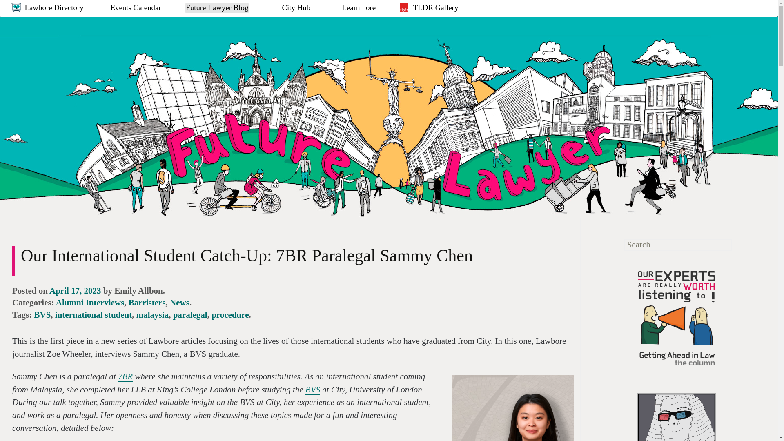 This screenshot has width=784, height=441. What do you see at coordinates (313, 390) in the screenshot?
I see `BVS` at bounding box center [313, 390].